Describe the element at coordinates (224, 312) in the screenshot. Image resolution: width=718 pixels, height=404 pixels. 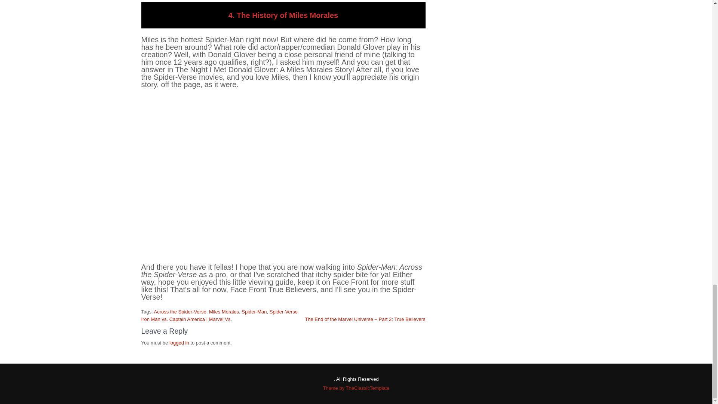
I see `Miles Morales` at that location.